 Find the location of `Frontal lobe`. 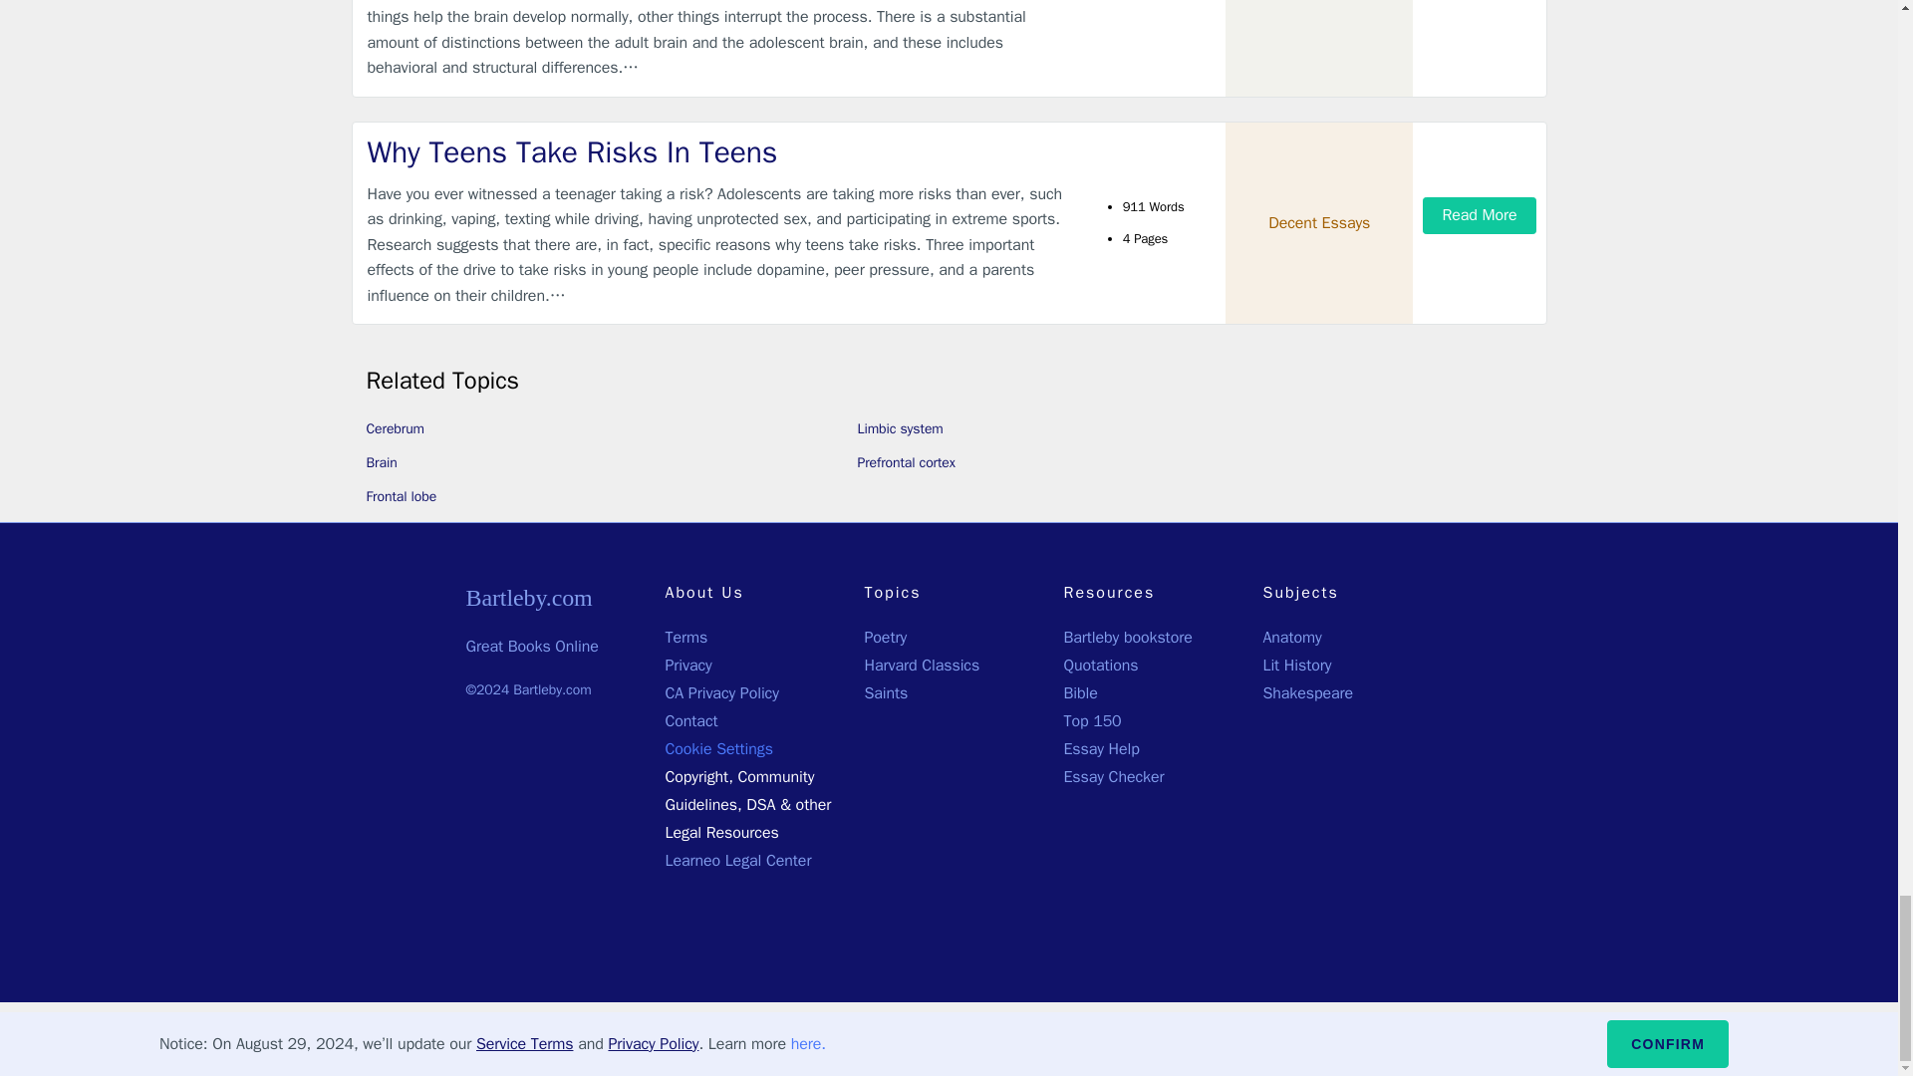

Frontal lobe is located at coordinates (403, 496).